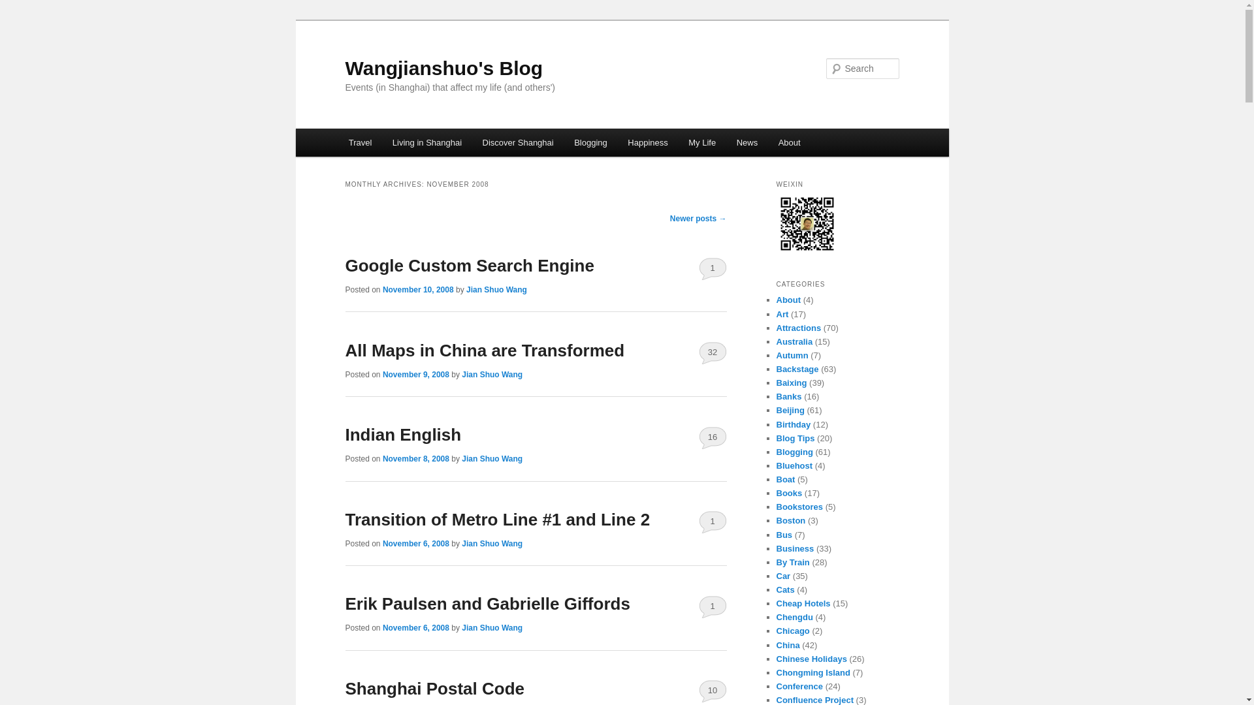 The width and height of the screenshot is (1254, 705). Describe the element at coordinates (415, 544) in the screenshot. I see `9:46 pm` at that location.